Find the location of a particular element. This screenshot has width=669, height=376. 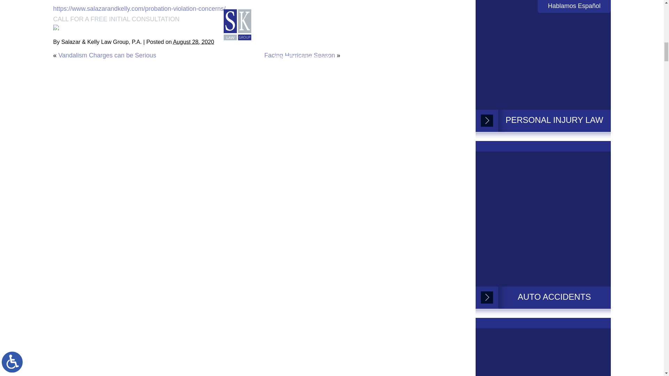

Facebook is located at coordinates (56, 28).